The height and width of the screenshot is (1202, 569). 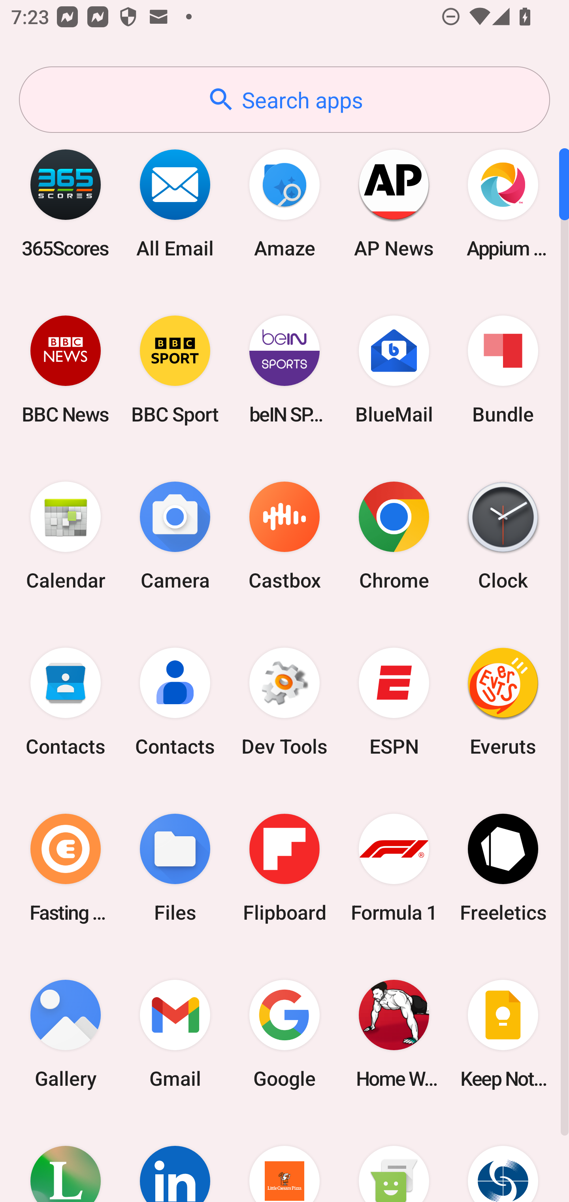 What do you see at coordinates (66, 536) in the screenshot?
I see `Calendar` at bounding box center [66, 536].